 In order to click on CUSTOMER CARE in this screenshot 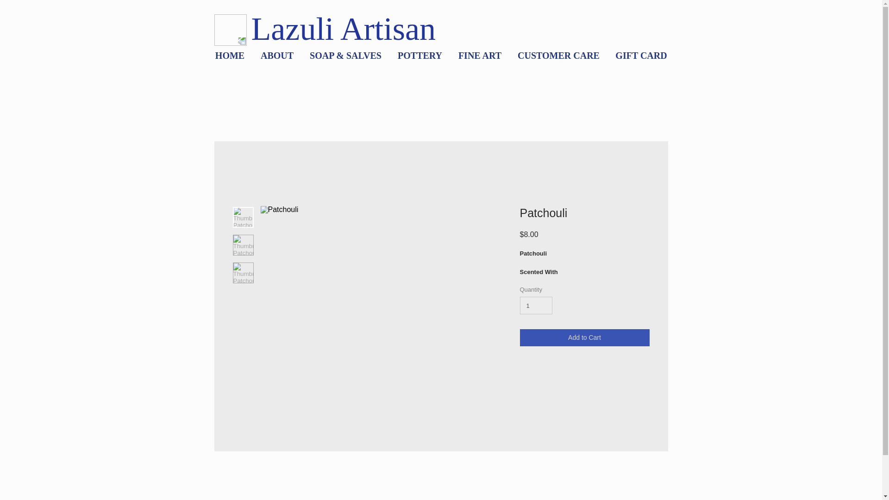, I will do `click(558, 56)`.